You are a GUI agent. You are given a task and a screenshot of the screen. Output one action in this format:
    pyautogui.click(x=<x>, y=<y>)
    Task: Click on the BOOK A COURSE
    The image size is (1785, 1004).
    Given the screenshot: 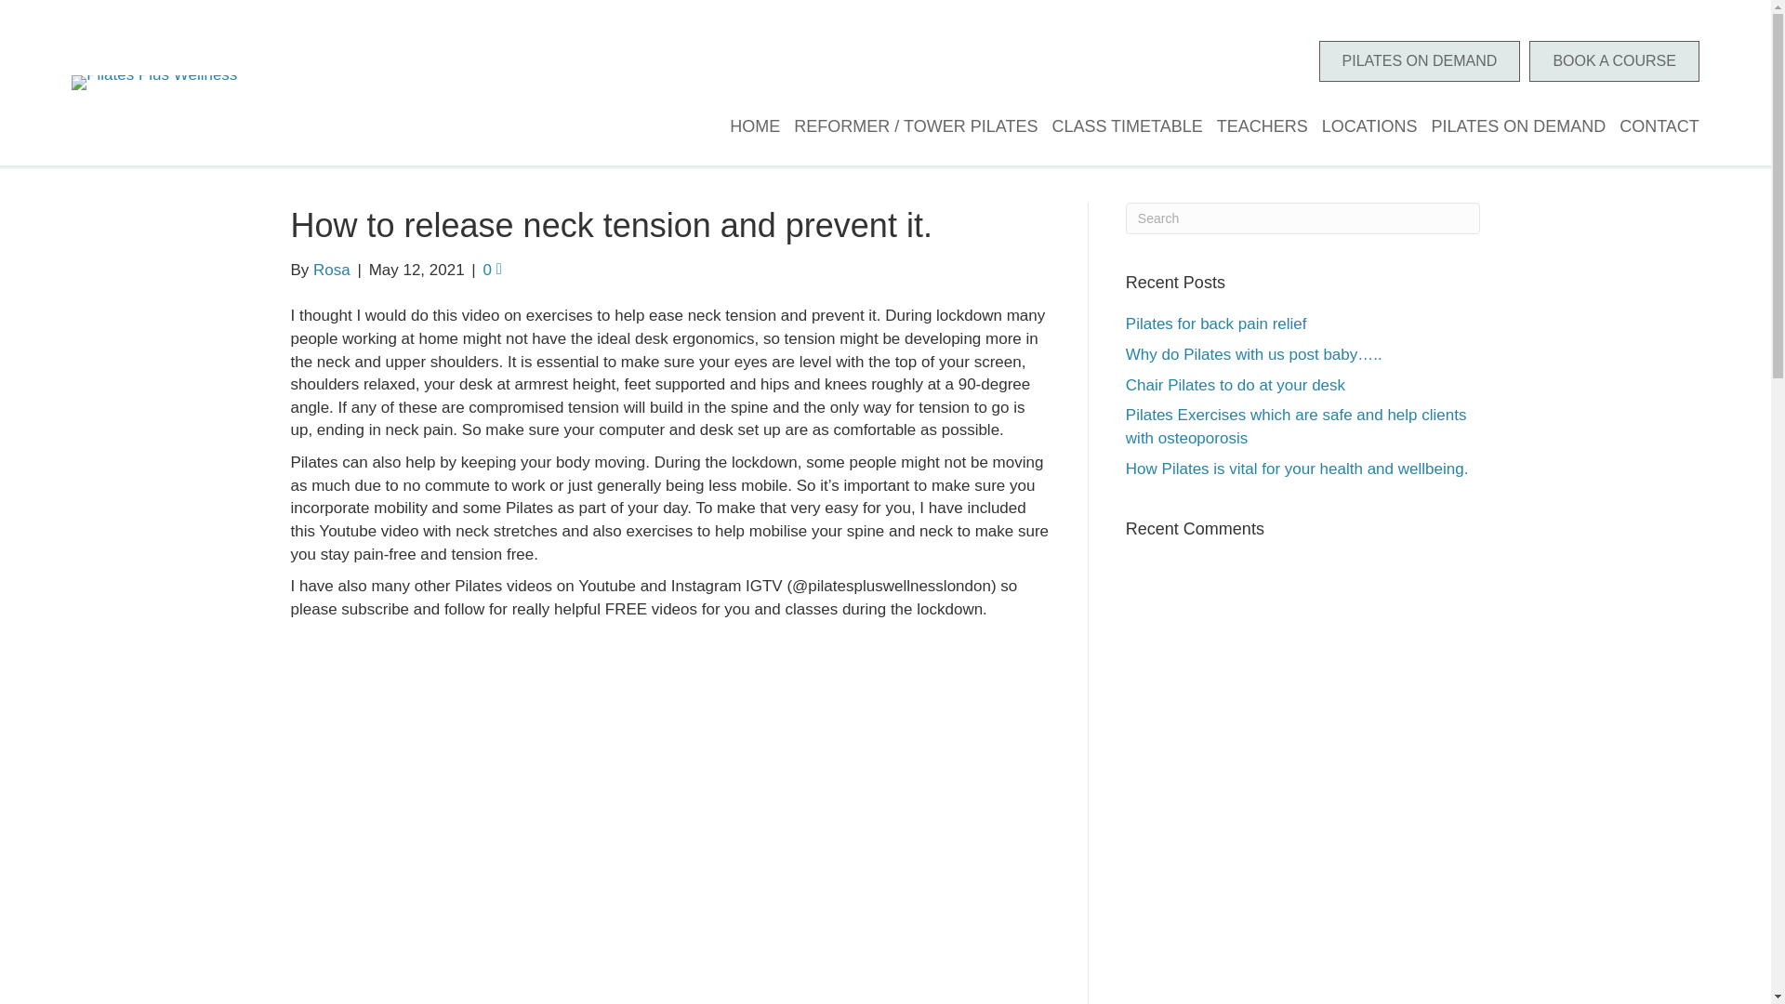 What is the action you would take?
    pyautogui.click(x=1614, y=61)
    